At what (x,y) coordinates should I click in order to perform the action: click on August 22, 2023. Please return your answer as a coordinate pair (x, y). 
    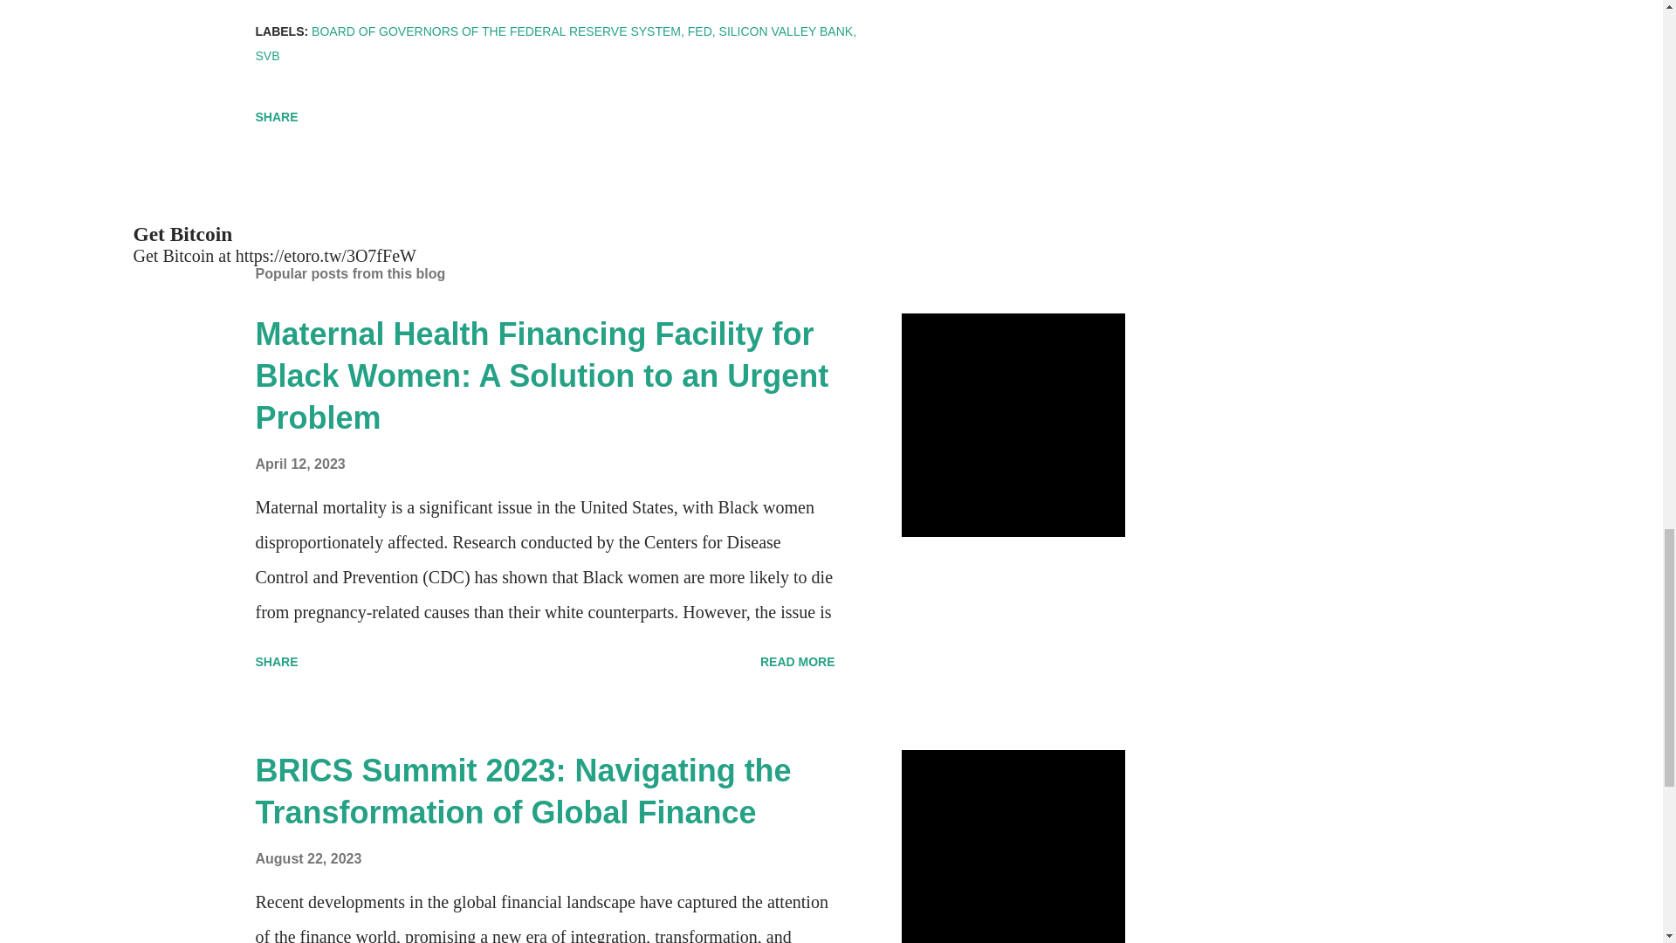
    Looking at the image, I should click on (307, 859).